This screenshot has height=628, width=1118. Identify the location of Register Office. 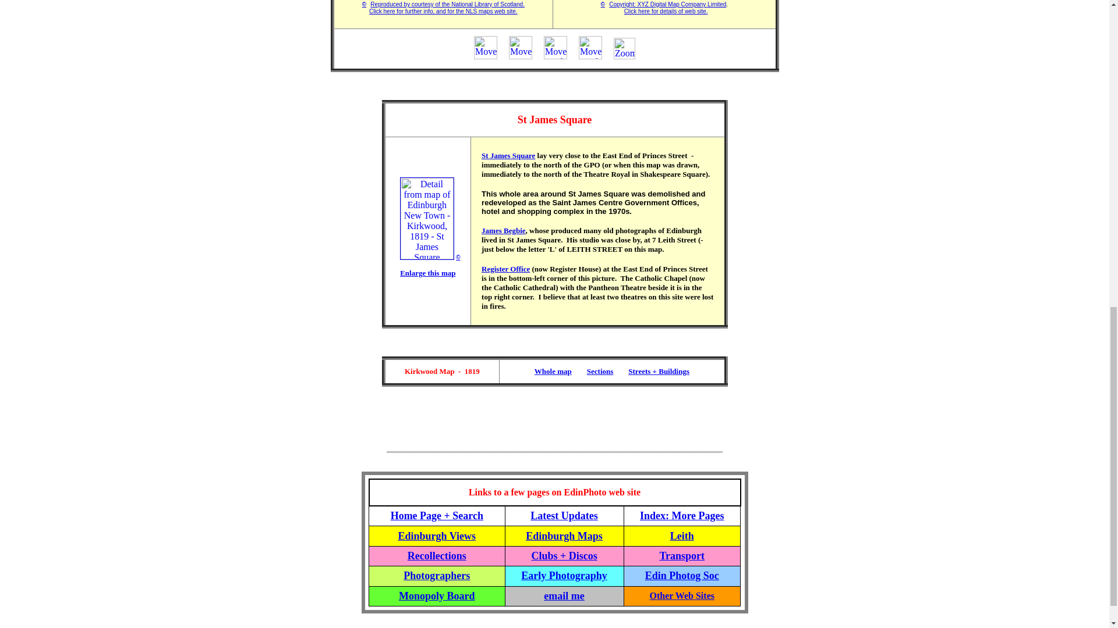
(505, 269).